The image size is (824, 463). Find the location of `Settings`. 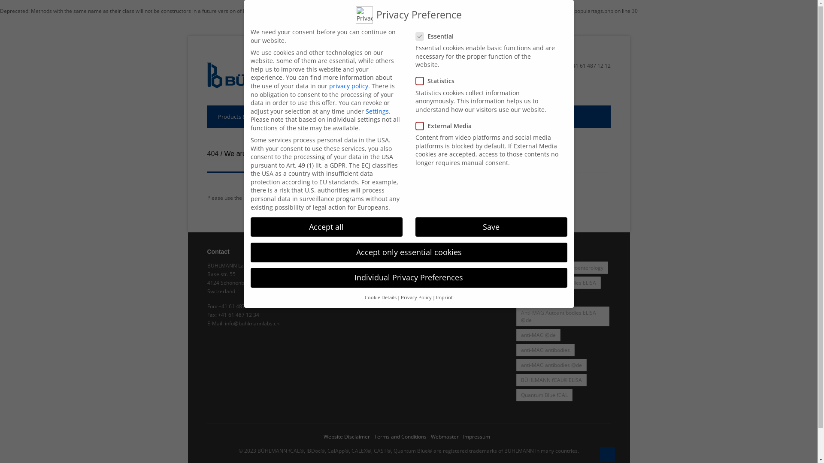

Settings is located at coordinates (377, 111).